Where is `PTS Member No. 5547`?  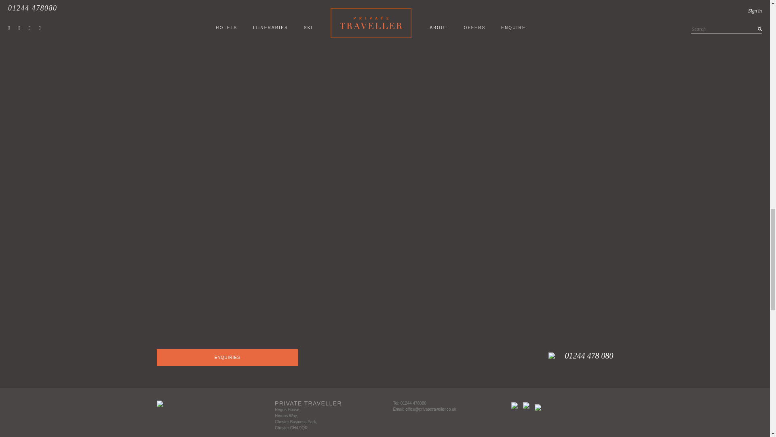 PTS Member No. 5547 is located at coordinates (514, 405).